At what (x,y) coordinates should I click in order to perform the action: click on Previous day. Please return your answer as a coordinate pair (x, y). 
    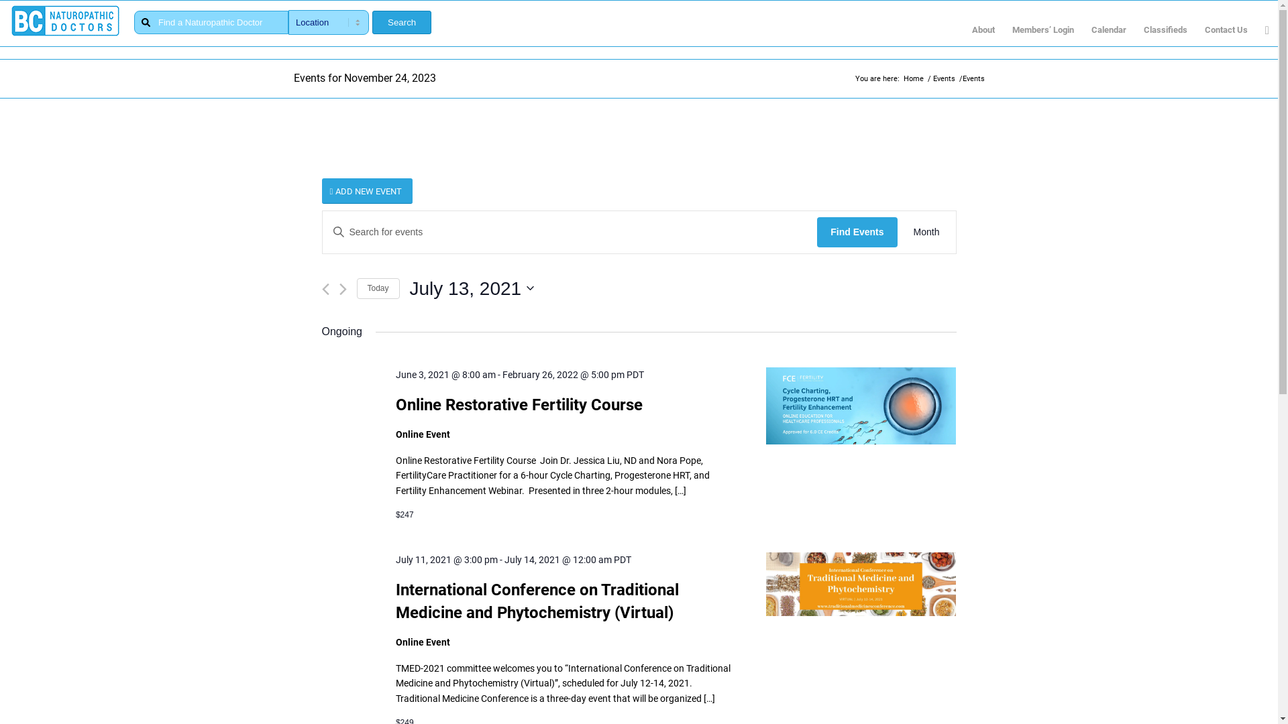
    Looking at the image, I should click on (326, 290).